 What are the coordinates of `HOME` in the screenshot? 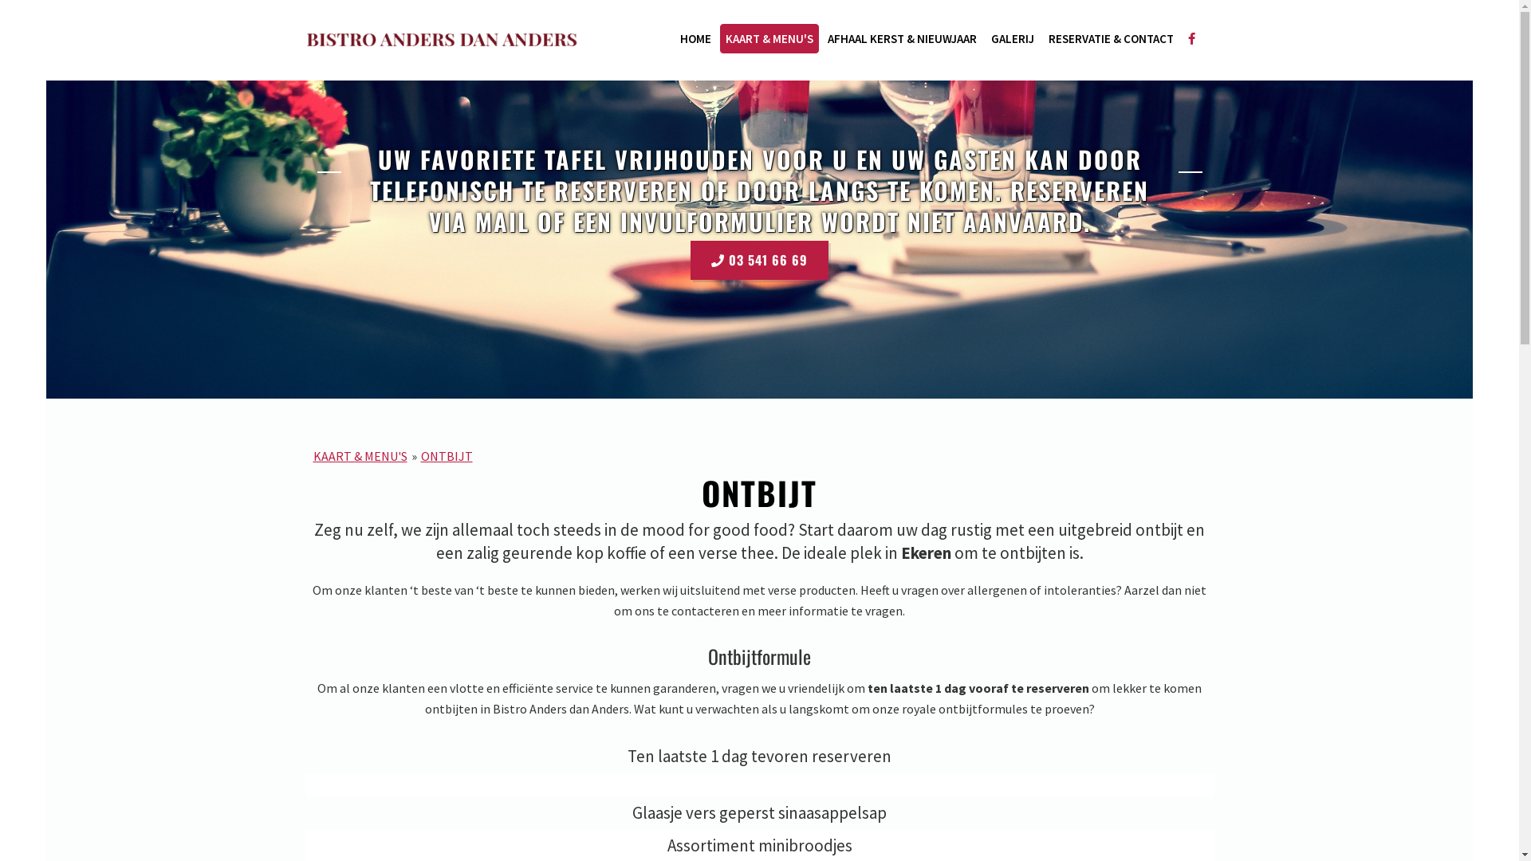 It's located at (695, 38).